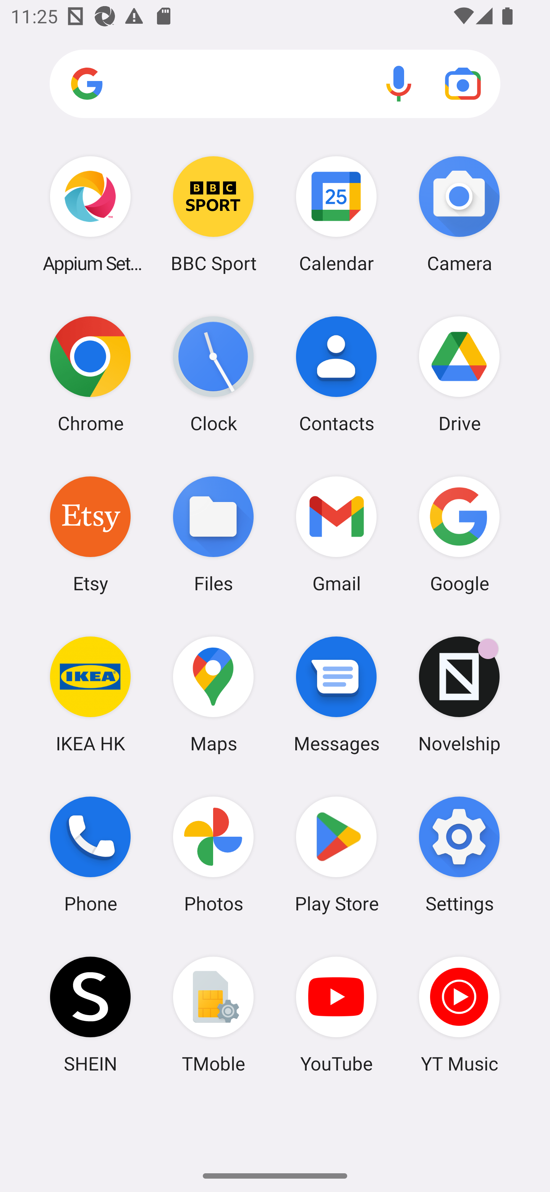  What do you see at coordinates (90, 374) in the screenshot?
I see `Chrome` at bounding box center [90, 374].